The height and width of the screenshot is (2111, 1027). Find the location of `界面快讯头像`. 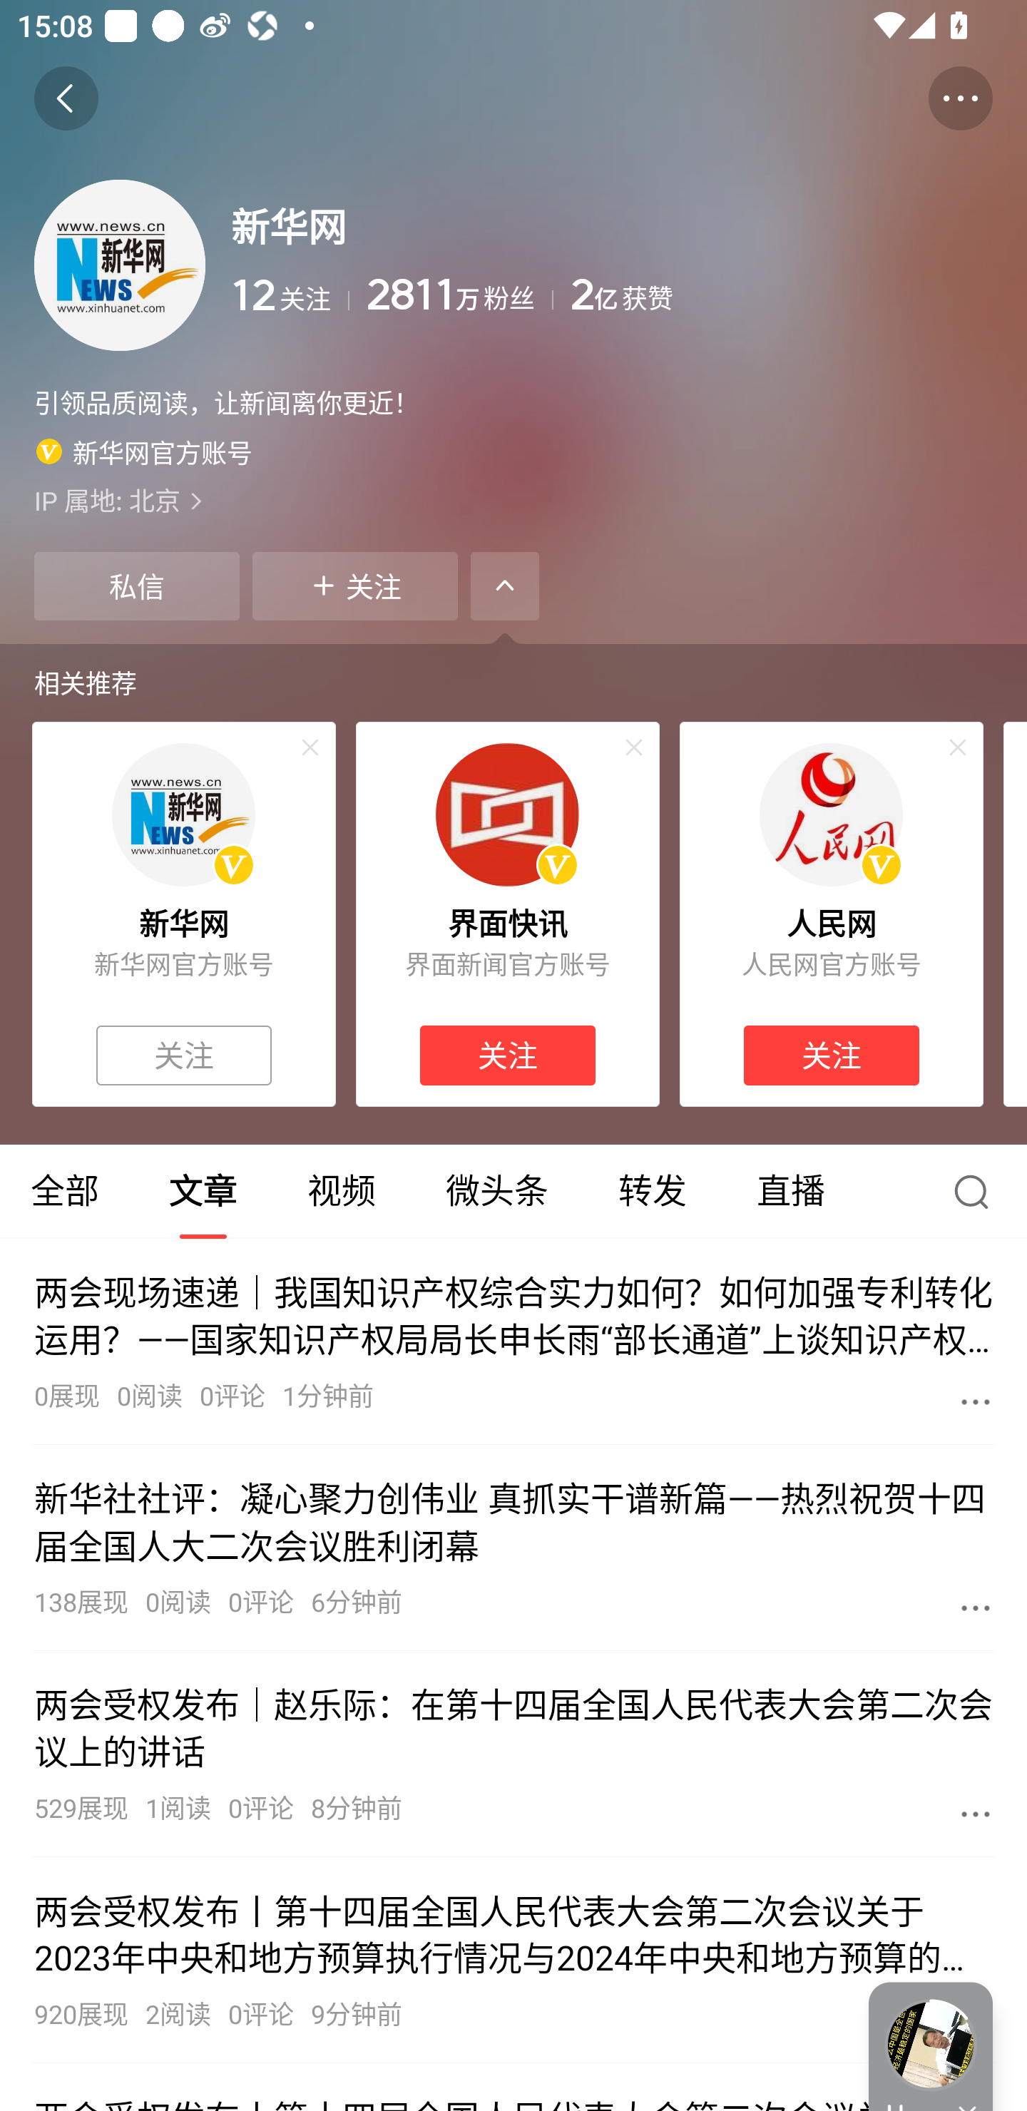

界面快讯头像 is located at coordinates (507, 814).